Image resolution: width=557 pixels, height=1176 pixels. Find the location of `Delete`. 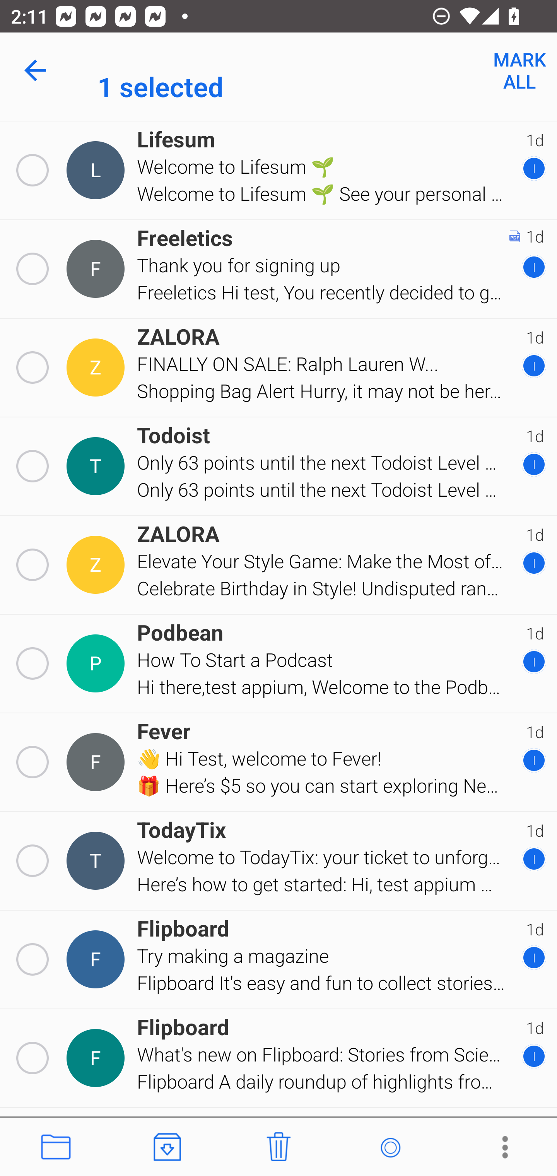

Delete is located at coordinates (278, 1147).